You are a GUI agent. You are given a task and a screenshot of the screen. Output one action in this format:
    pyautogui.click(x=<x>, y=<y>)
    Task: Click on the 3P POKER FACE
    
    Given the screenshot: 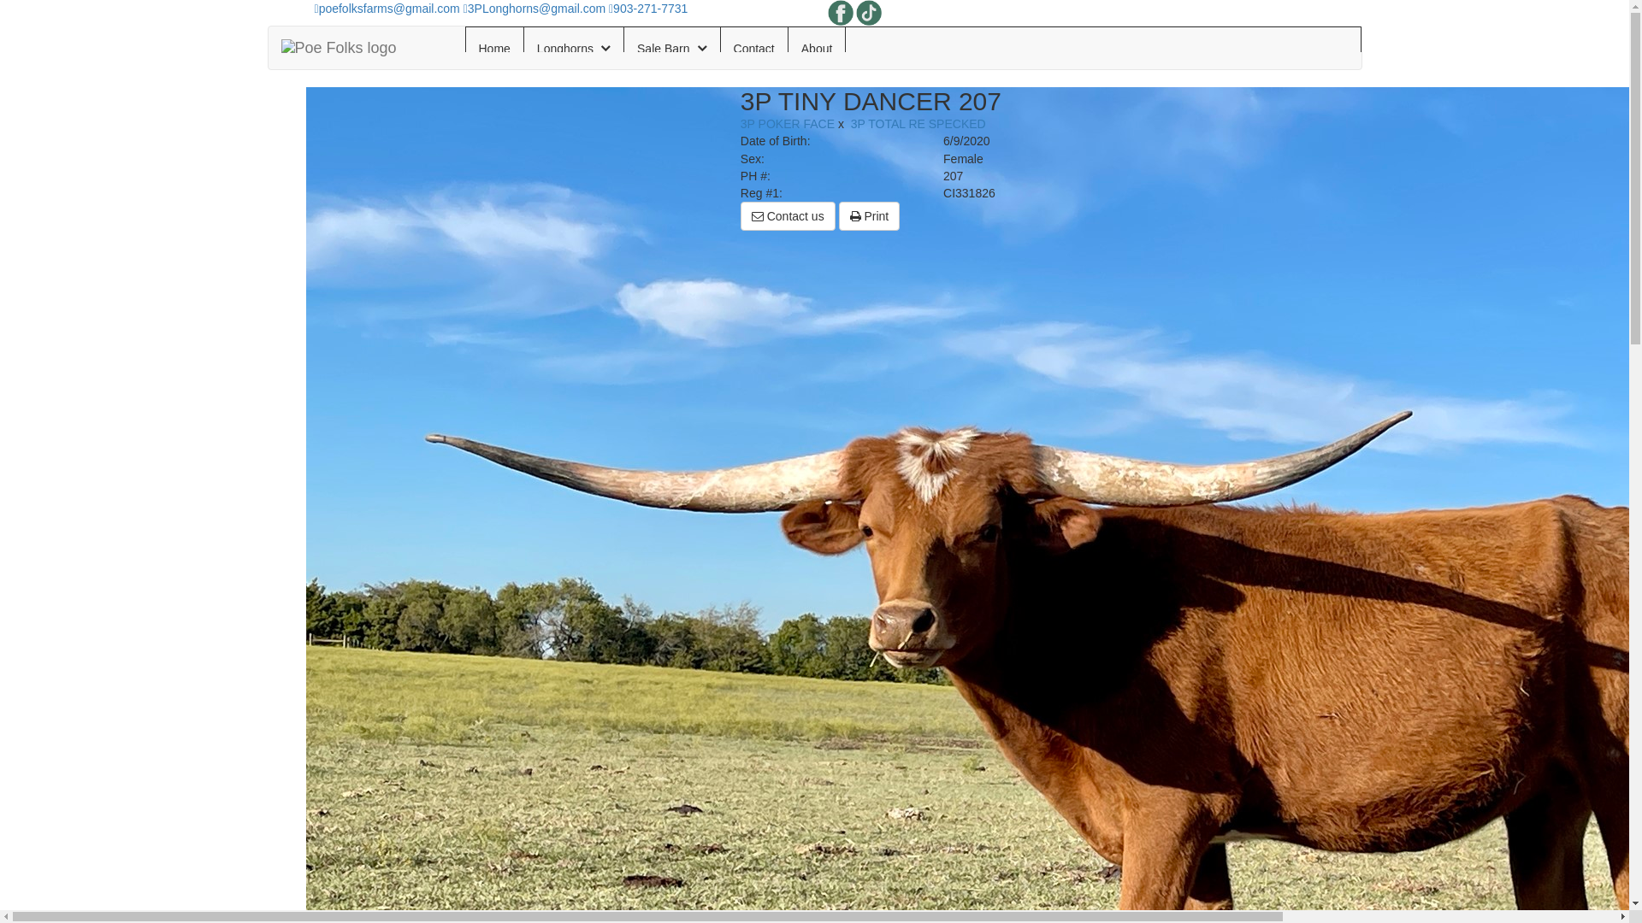 What is the action you would take?
    pyautogui.click(x=788, y=124)
    